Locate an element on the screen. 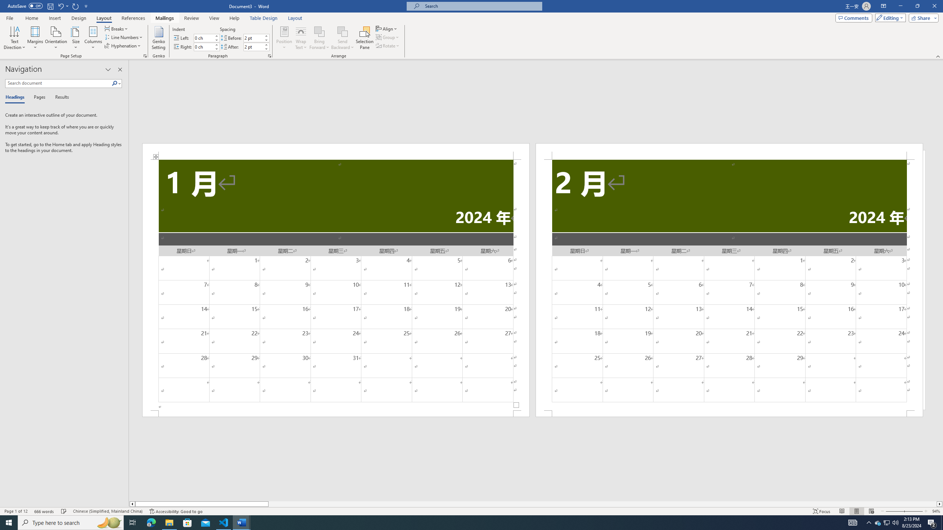 Image resolution: width=943 pixels, height=530 pixels. Zoom Out is located at coordinates (894, 511).